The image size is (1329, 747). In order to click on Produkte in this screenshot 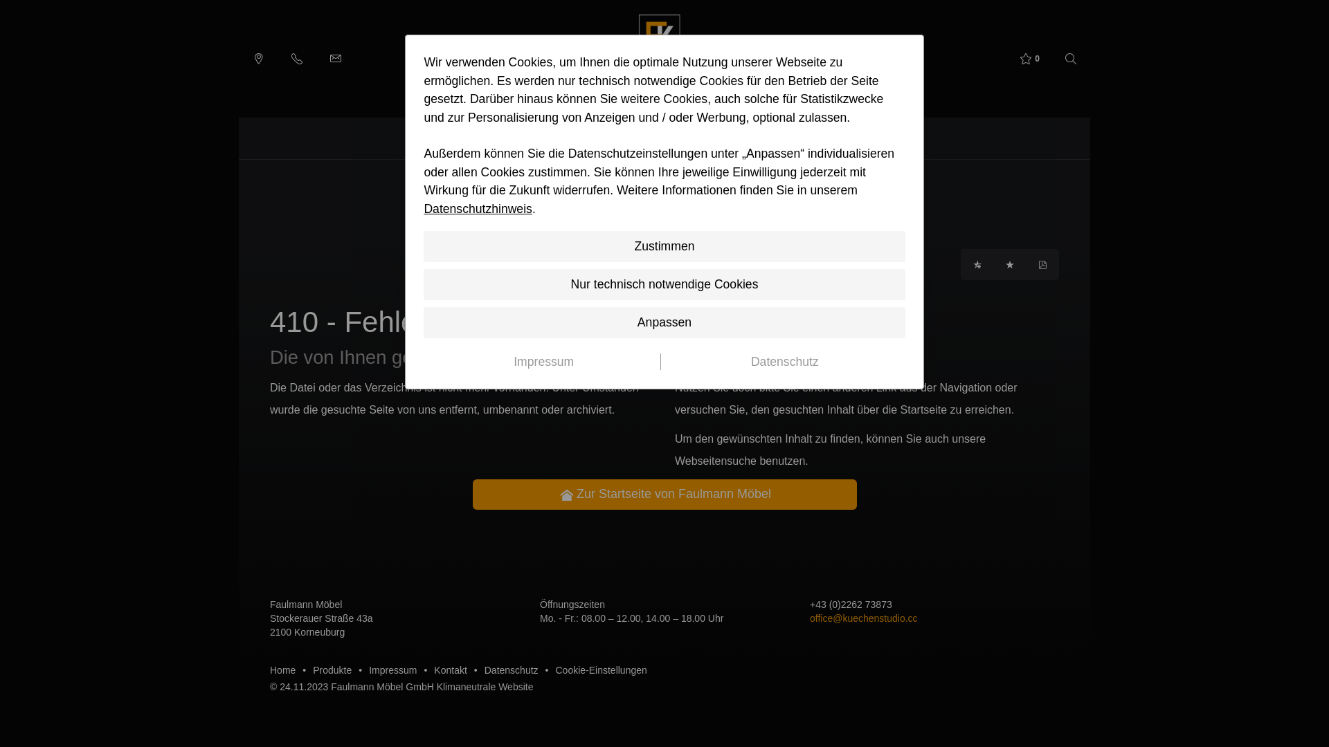, I will do `click(332, 670)`.